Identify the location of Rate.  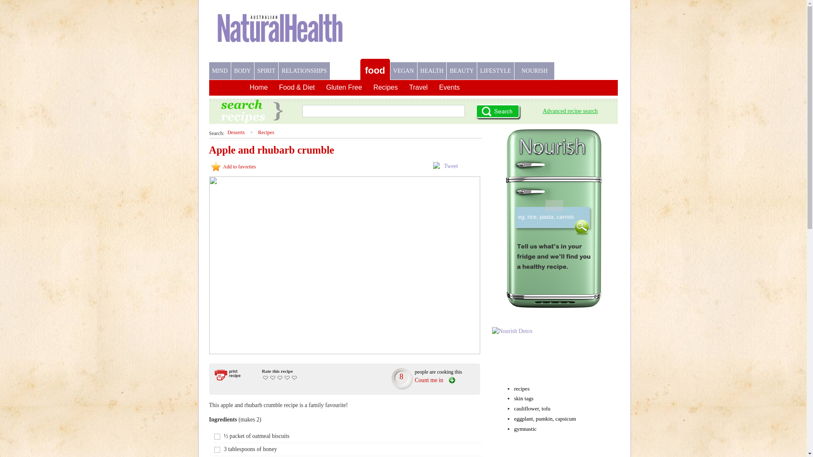
(9, 4).